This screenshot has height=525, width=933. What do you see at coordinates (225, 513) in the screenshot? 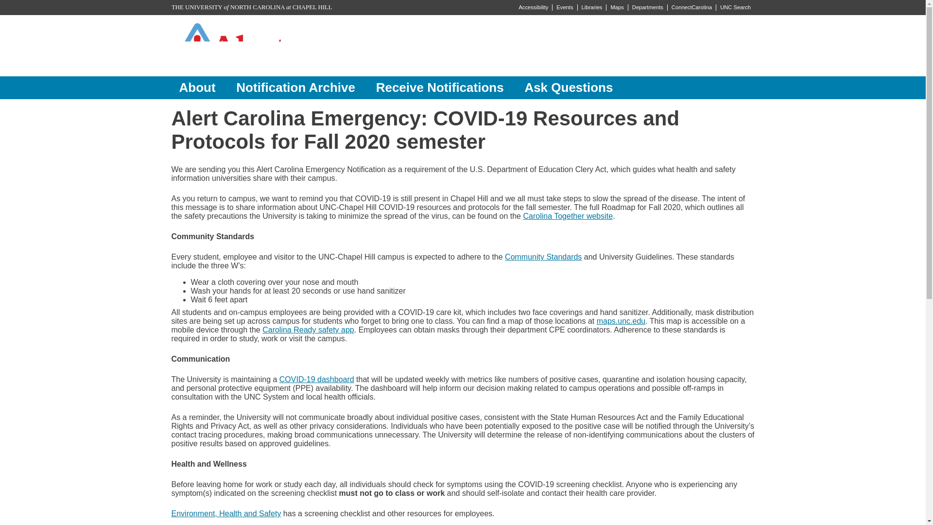
I see `Environment, Health and Safety` at bounding box center [225, 513].